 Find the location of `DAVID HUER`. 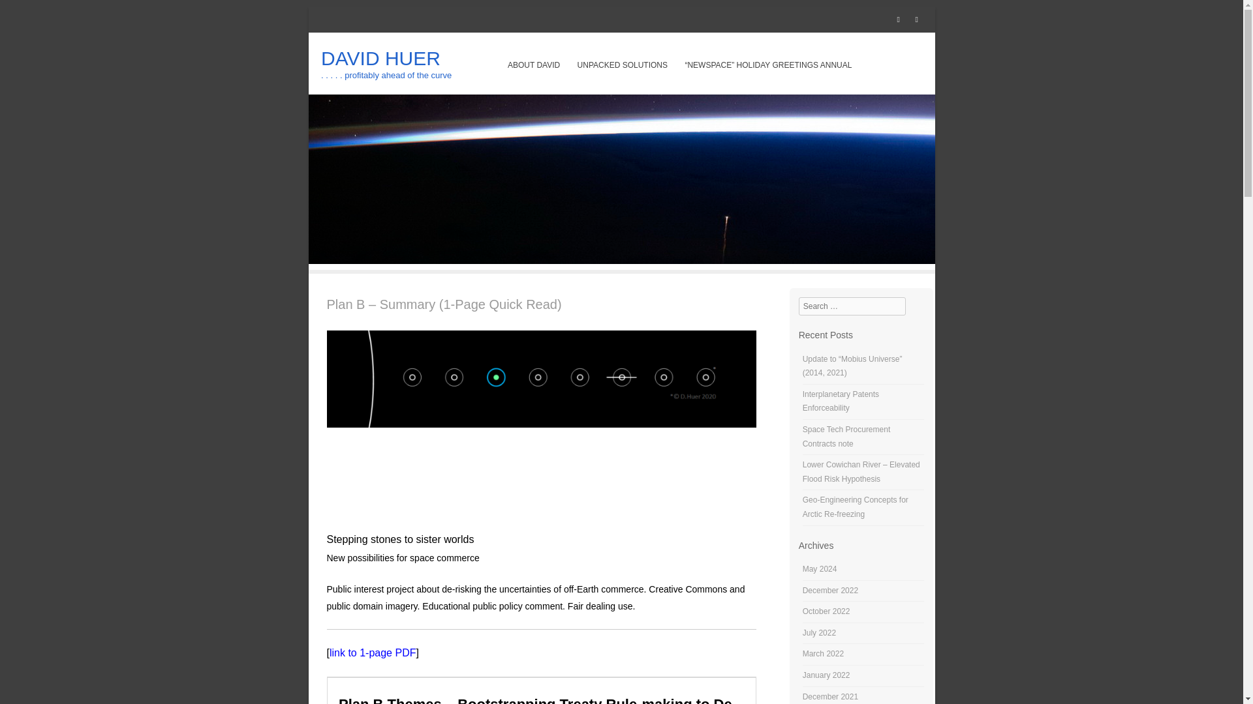

DAVID HUER is located at coordinates (380, 58).